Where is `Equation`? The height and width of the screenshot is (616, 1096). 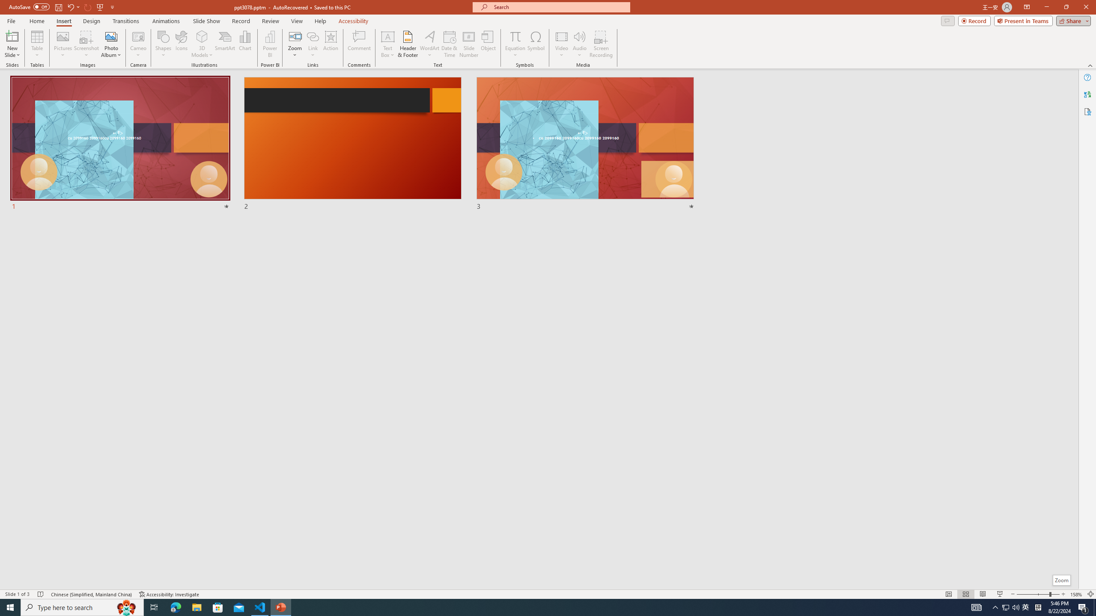 Equation is located at coordinates (515, 44).